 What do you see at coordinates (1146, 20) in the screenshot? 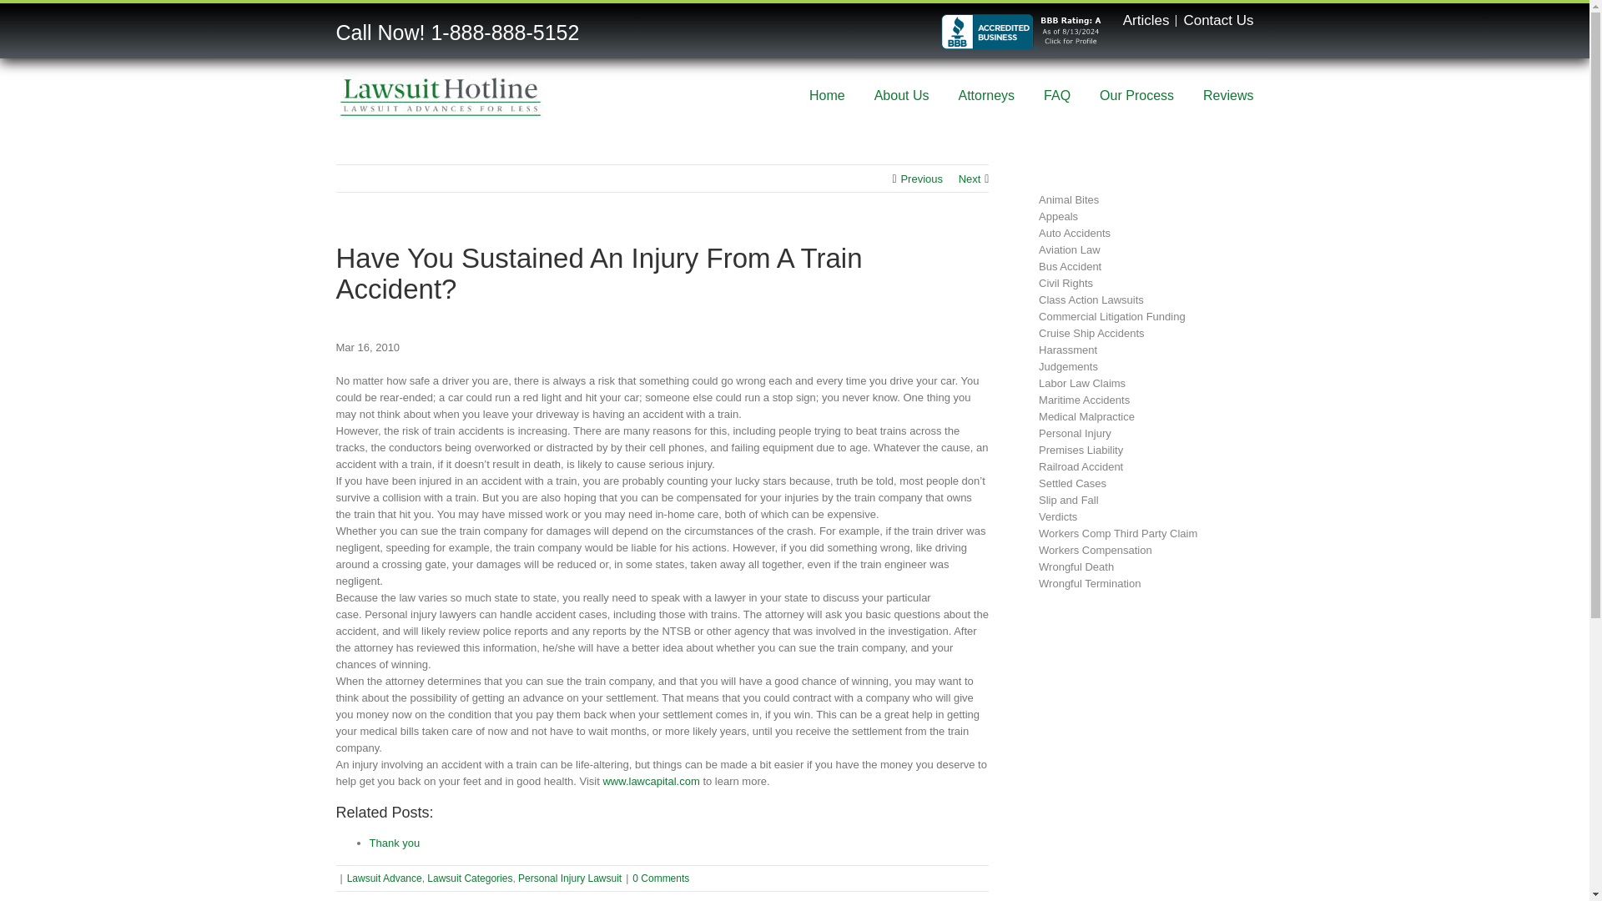
I see `Articles` at bounding box center [1146, 20].